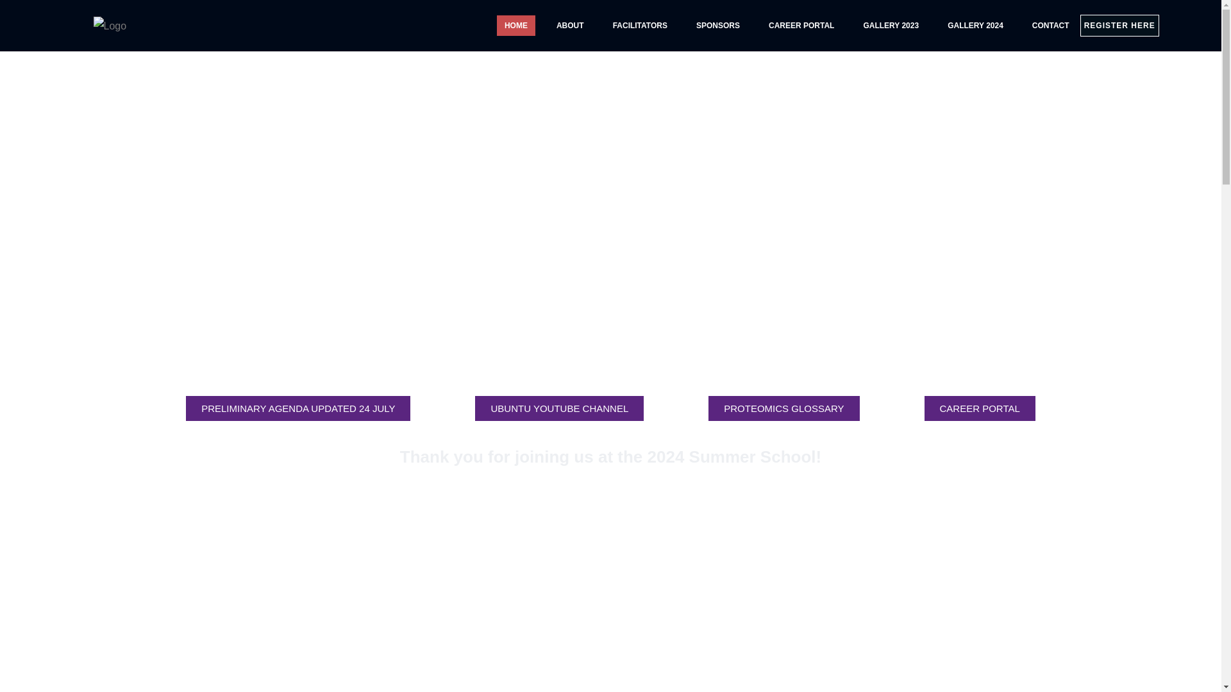 This screenshot has width=1231, height=692. What do you see at coordinates (801, 26) in the screenshot?
I see `CAREER PORTAL` at bounding box center [801, 26].